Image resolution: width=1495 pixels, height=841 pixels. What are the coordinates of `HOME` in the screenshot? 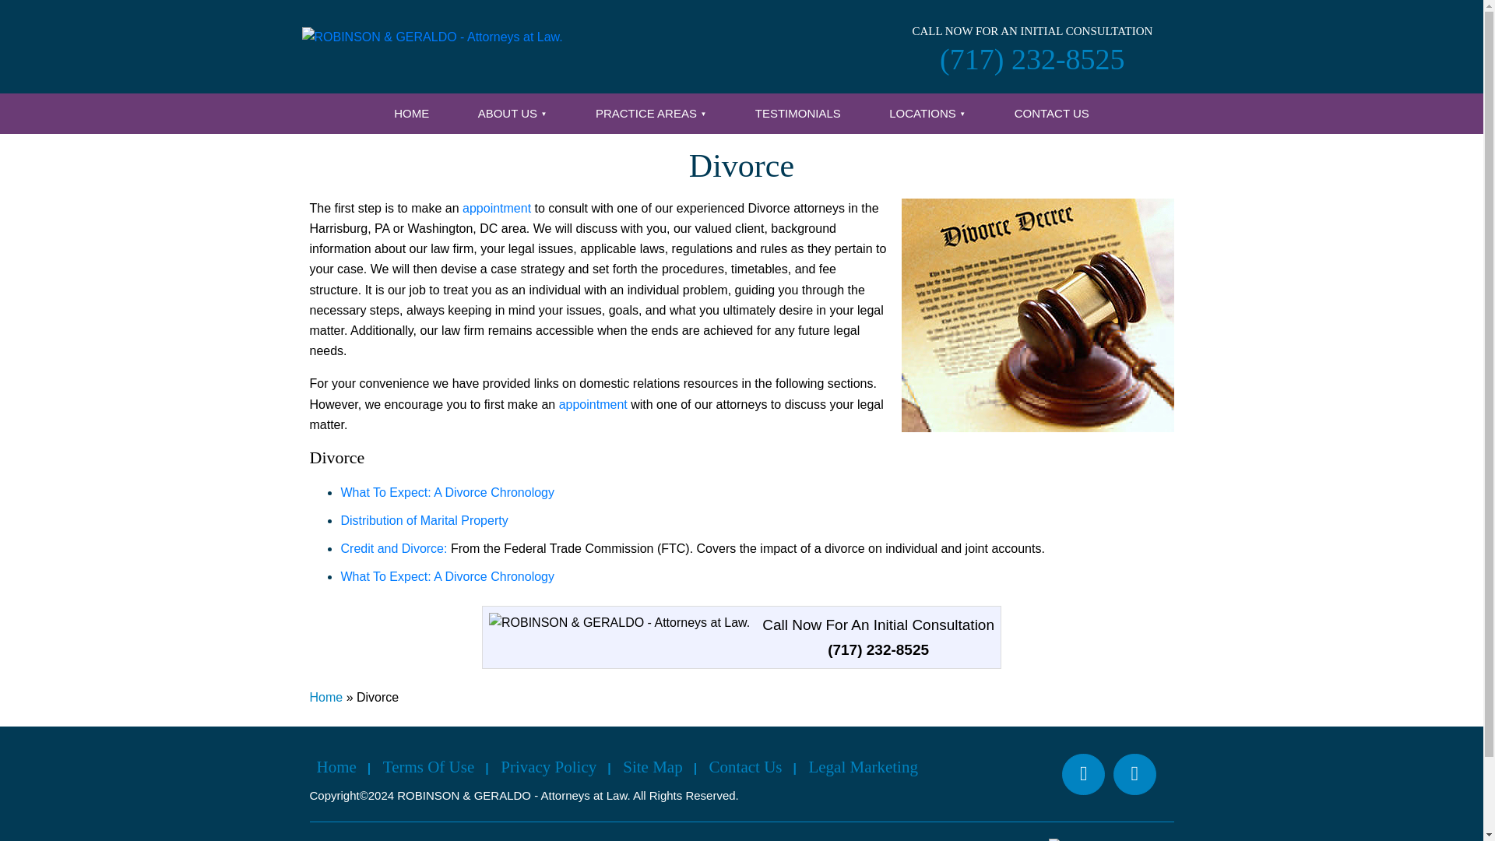 It's located at (411, 114).